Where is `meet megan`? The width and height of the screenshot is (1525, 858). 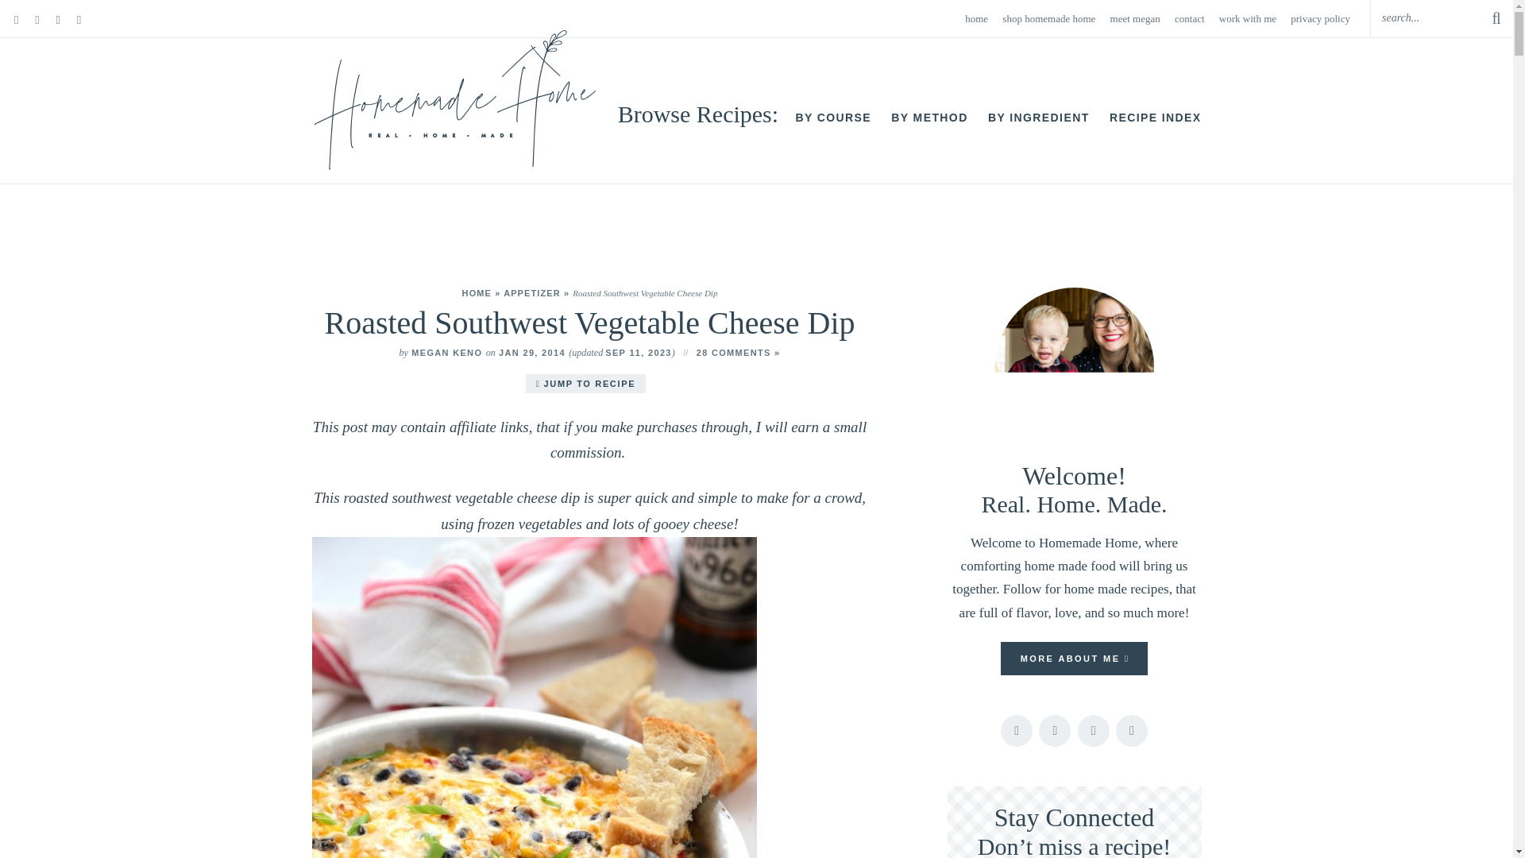 meet megan is located at coordinates (1135, 19).